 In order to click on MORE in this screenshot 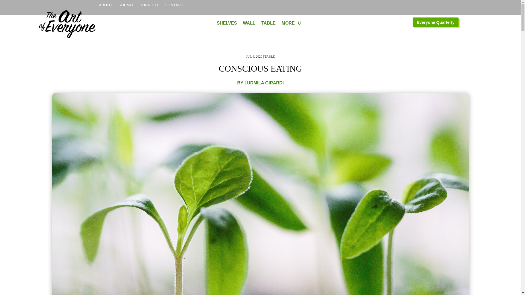, I will do `click(288, 24)`.